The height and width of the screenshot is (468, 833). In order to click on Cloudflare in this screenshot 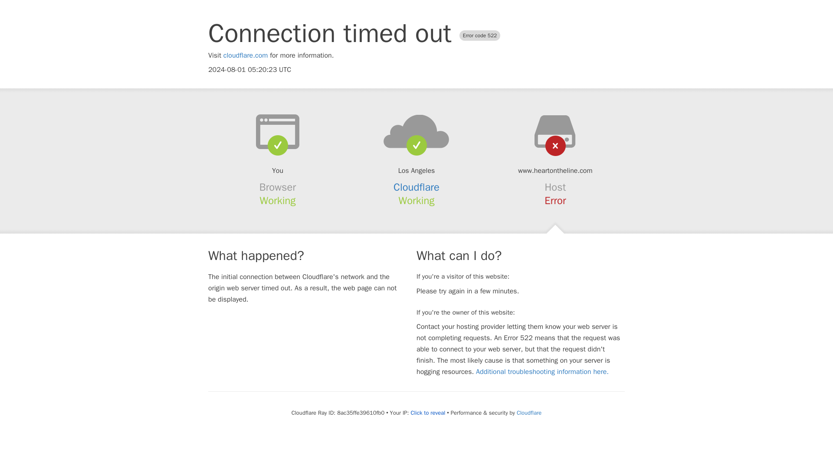, I will do `click(416, 187)`.